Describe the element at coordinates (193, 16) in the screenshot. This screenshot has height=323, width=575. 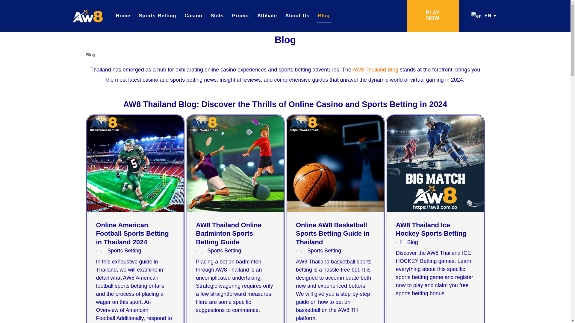
I see `Casino` at that location.